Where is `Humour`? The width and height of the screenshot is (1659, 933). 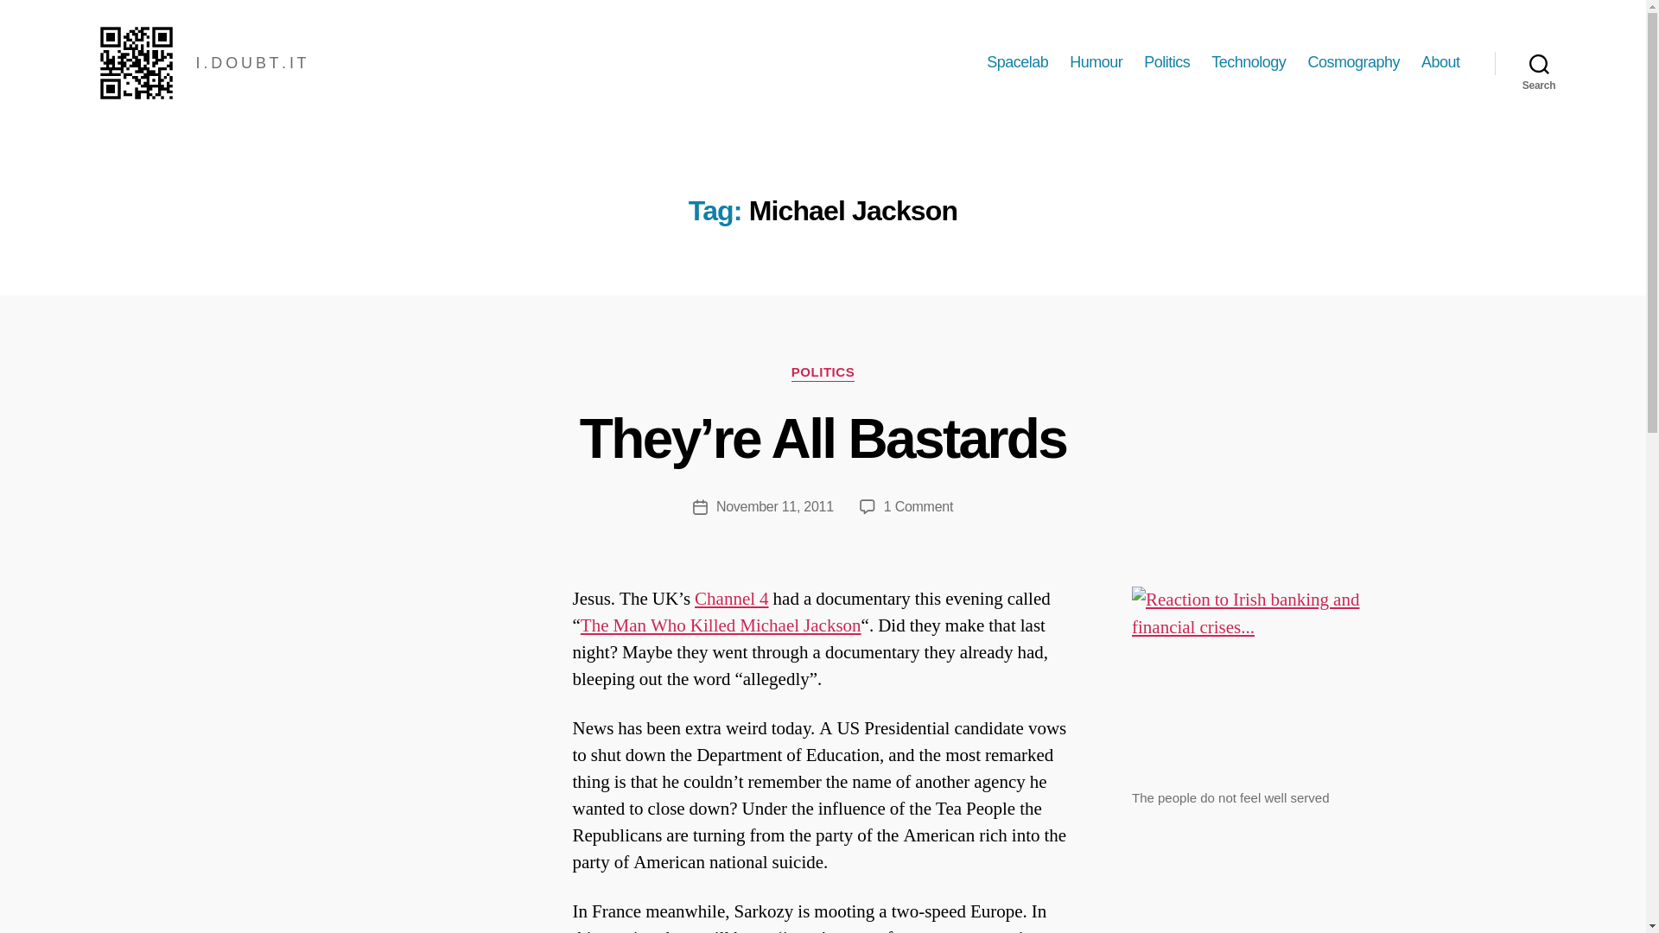 Humour is located at coordinates (1096, 62).